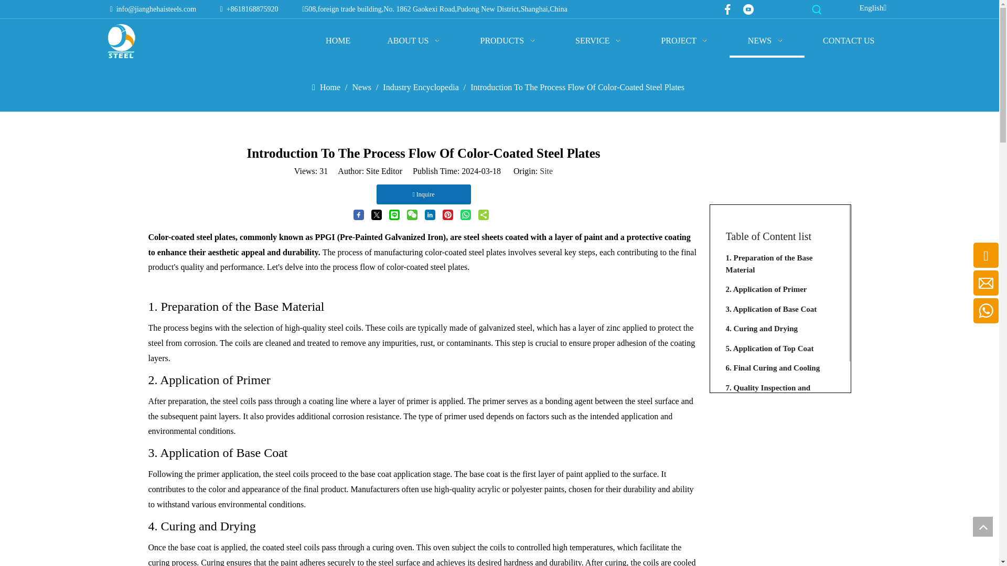 The height and width of the screenshot is (566, 1007). Describe the element at coordinates (727, 9) in the screenshot. I see `Facebook` at that location.